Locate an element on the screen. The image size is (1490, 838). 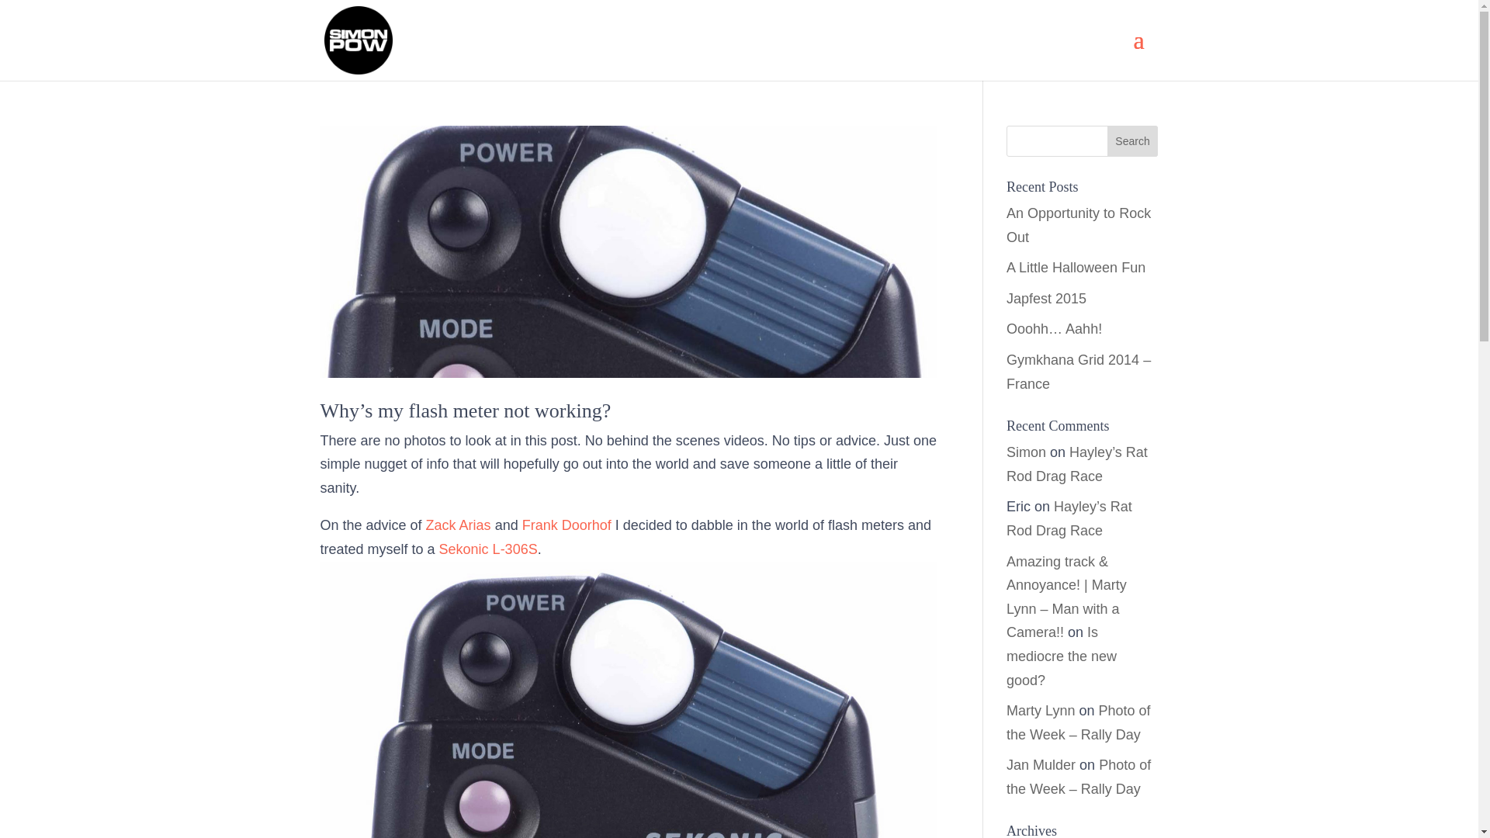
Search is located at coordinates (1133, 141).